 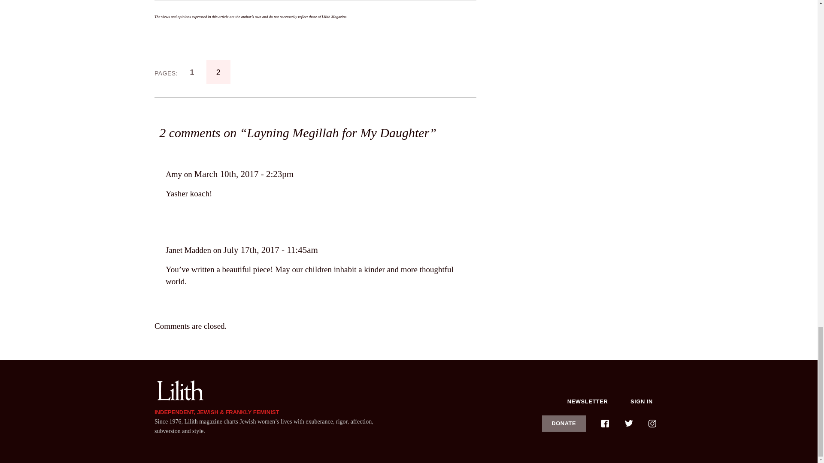 What do you see at coordinates (564, 423) in the screenshot?
I see `DONATE` at bounding box center [564, 423].